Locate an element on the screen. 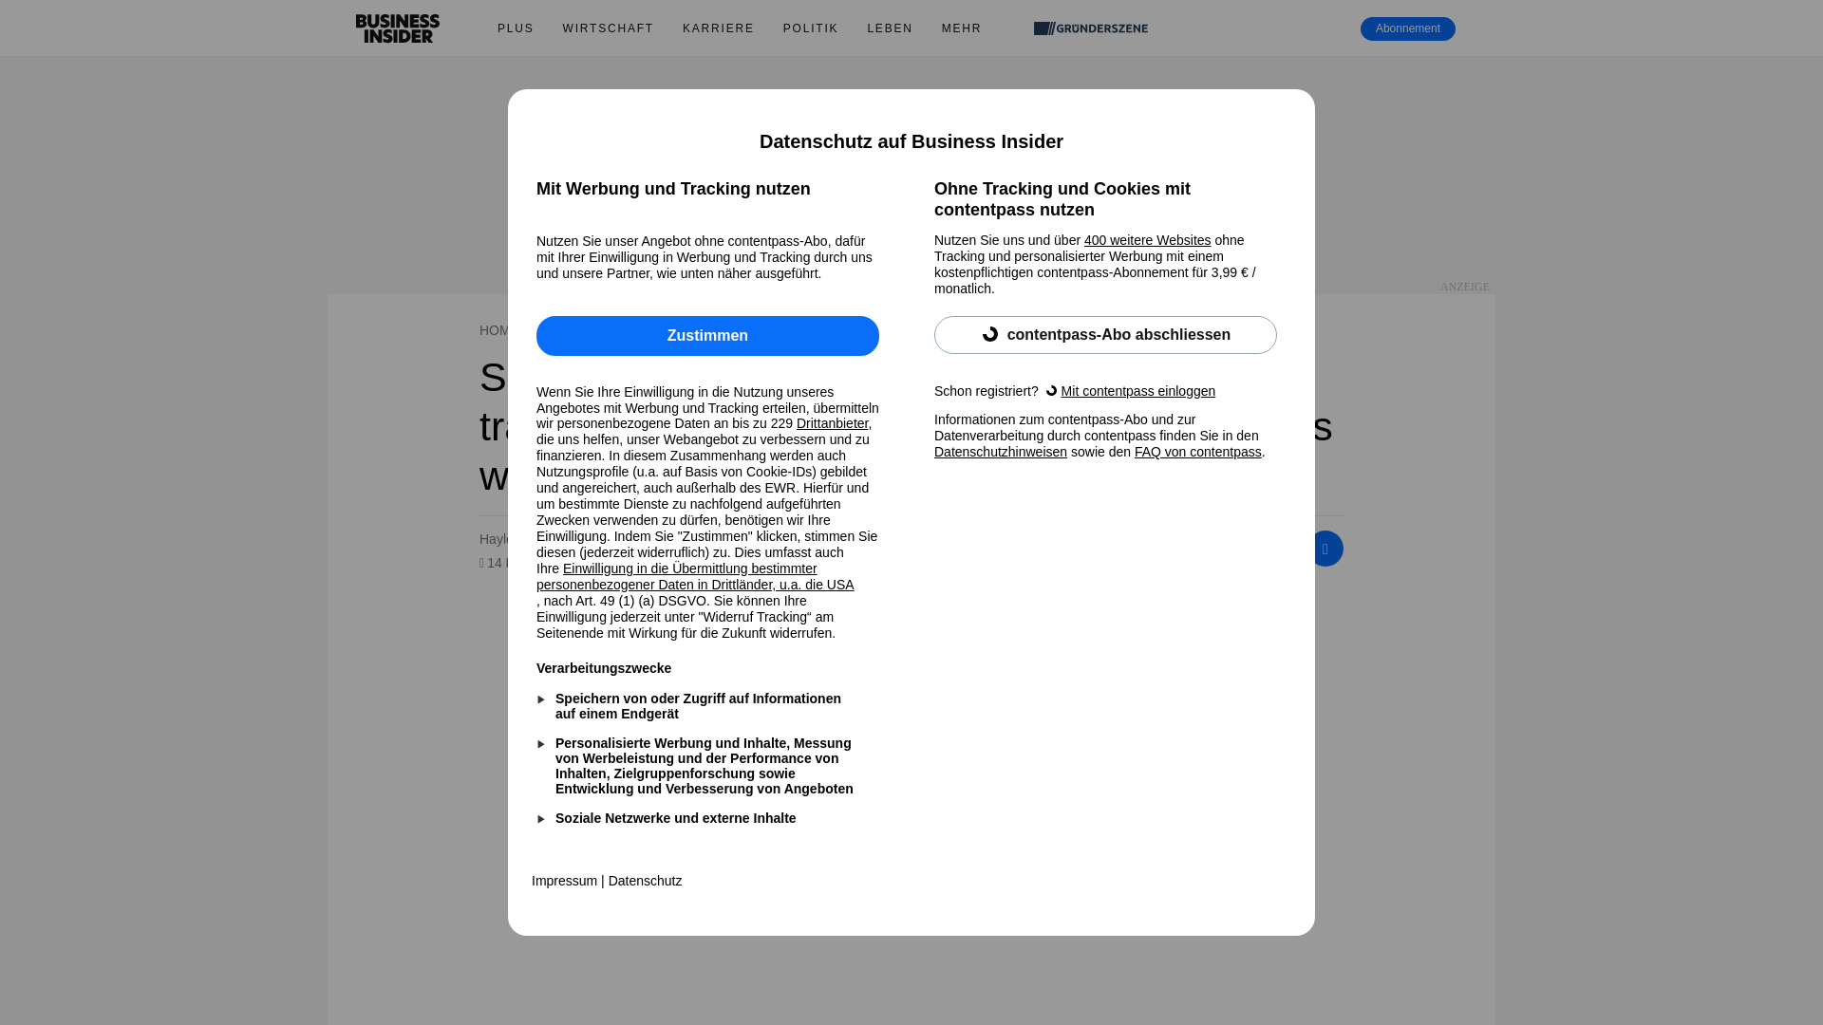 The width and height of the screenshot is (1823, 1025). POLITIK is located at coordinates (811, 28).